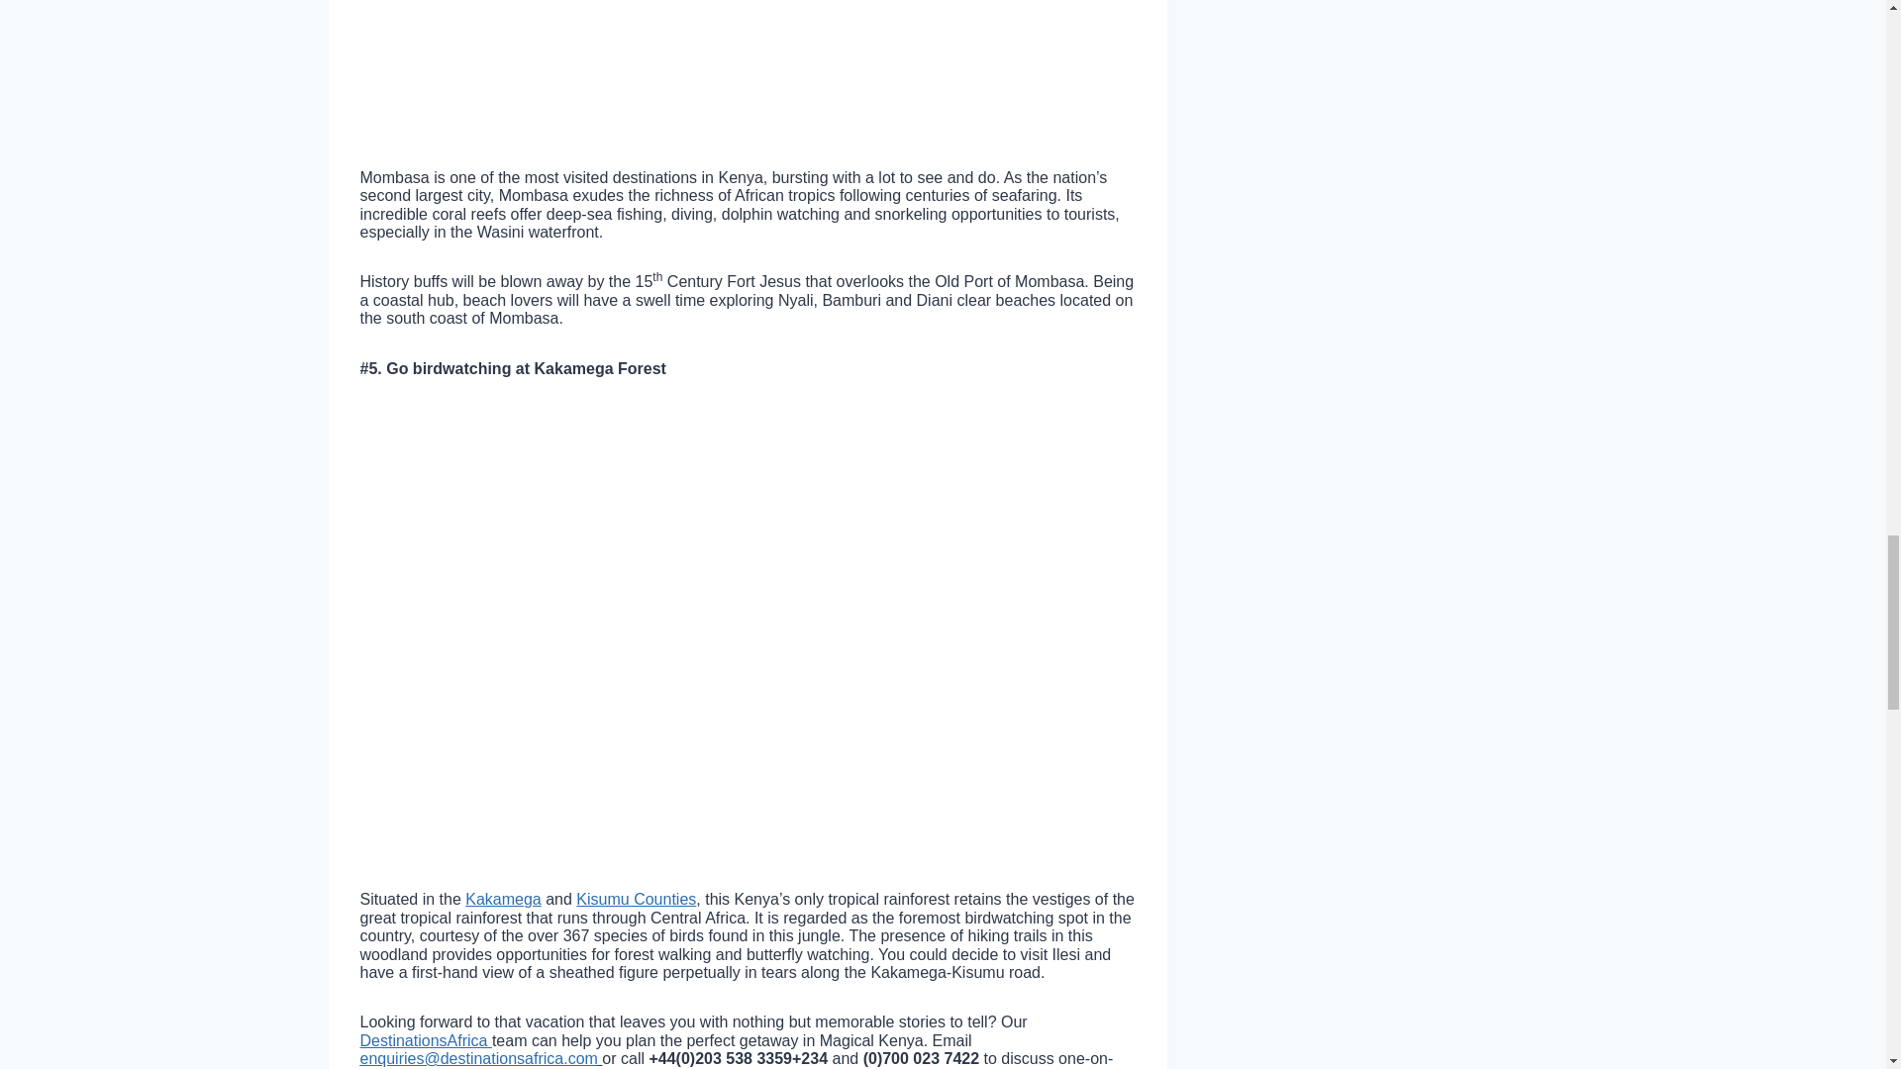 Image resolution: width=1901 pixels, height=1069 pixels. What do you see at coordinates (636, 899) in the screenshot?
I see `Kisumu Counties` at bounding box center [636, 899].